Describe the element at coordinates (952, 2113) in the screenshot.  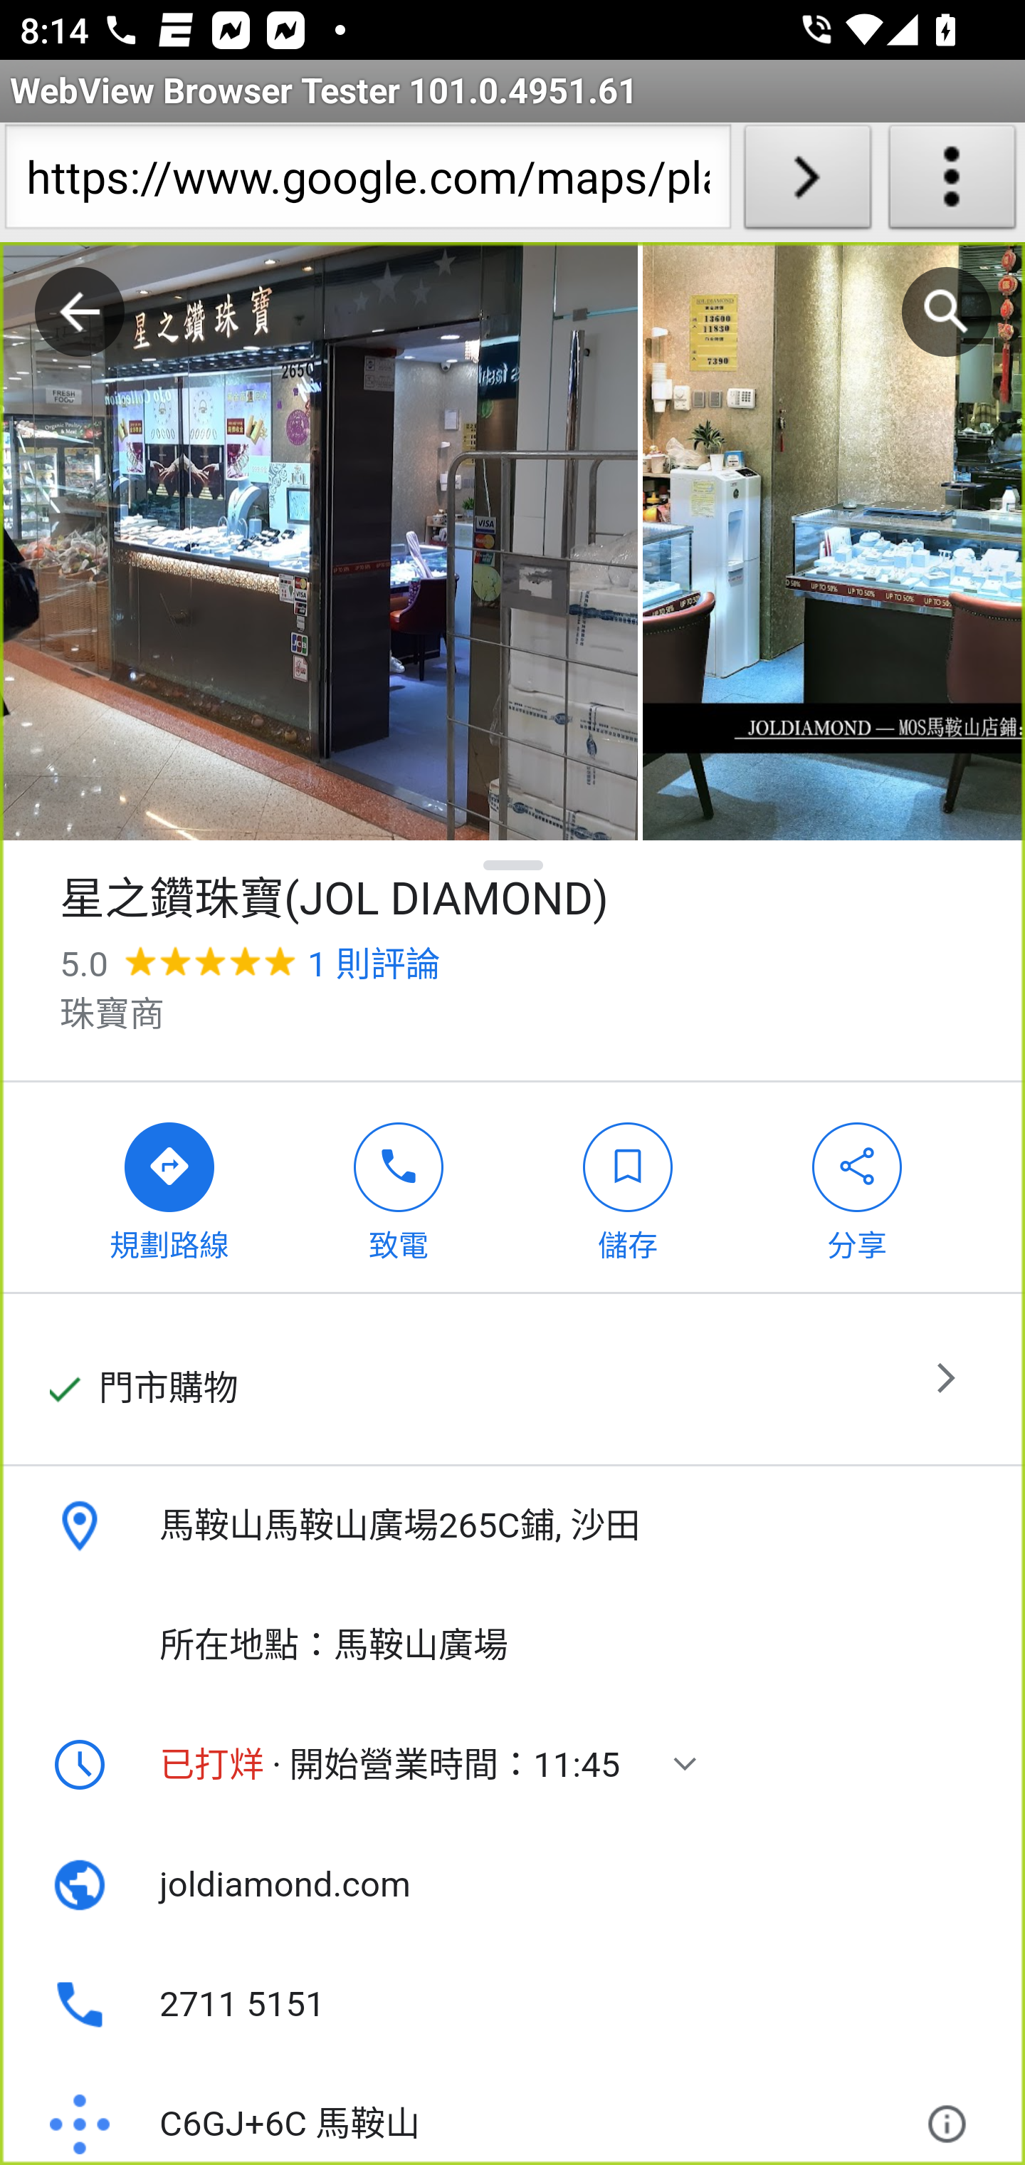
I see `進一步瞭解 Plus Codes` at that location.